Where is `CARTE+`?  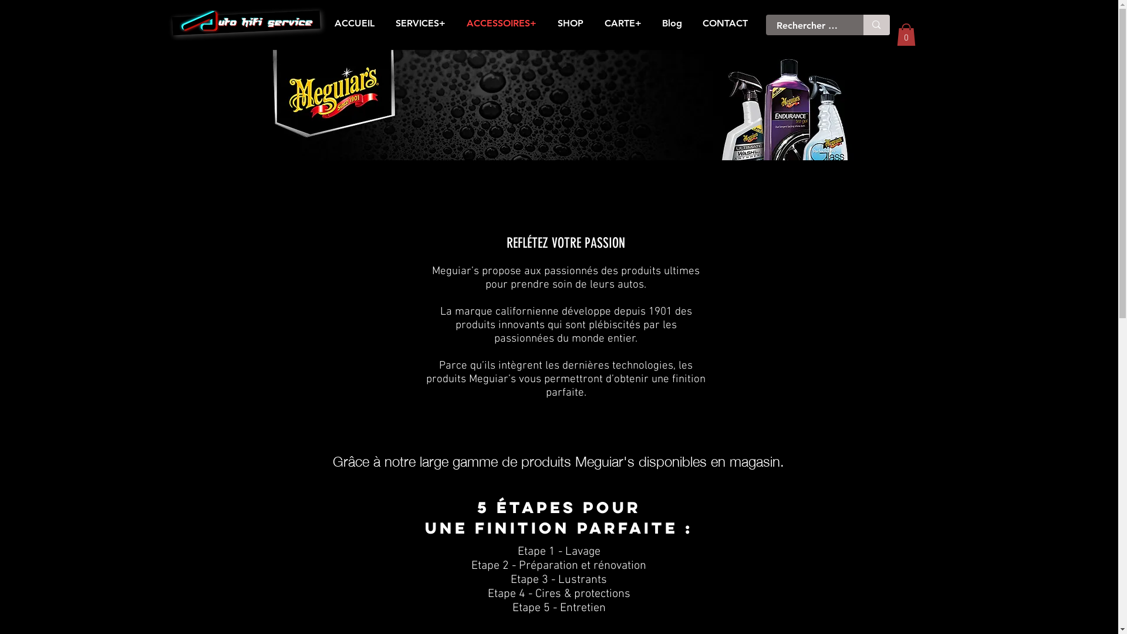 CARTE+ is located at coordinates (623, 23).